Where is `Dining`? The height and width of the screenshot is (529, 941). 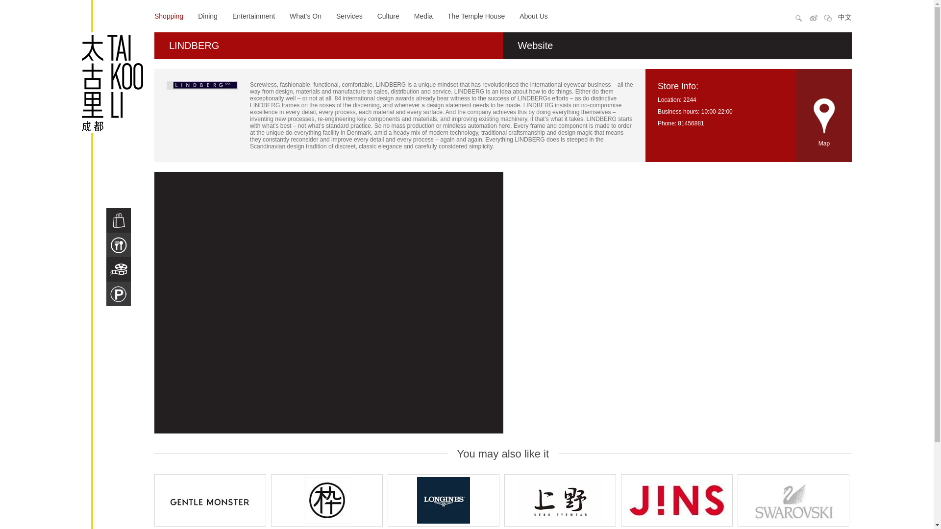
Dining is located at coordinates (207, 16).